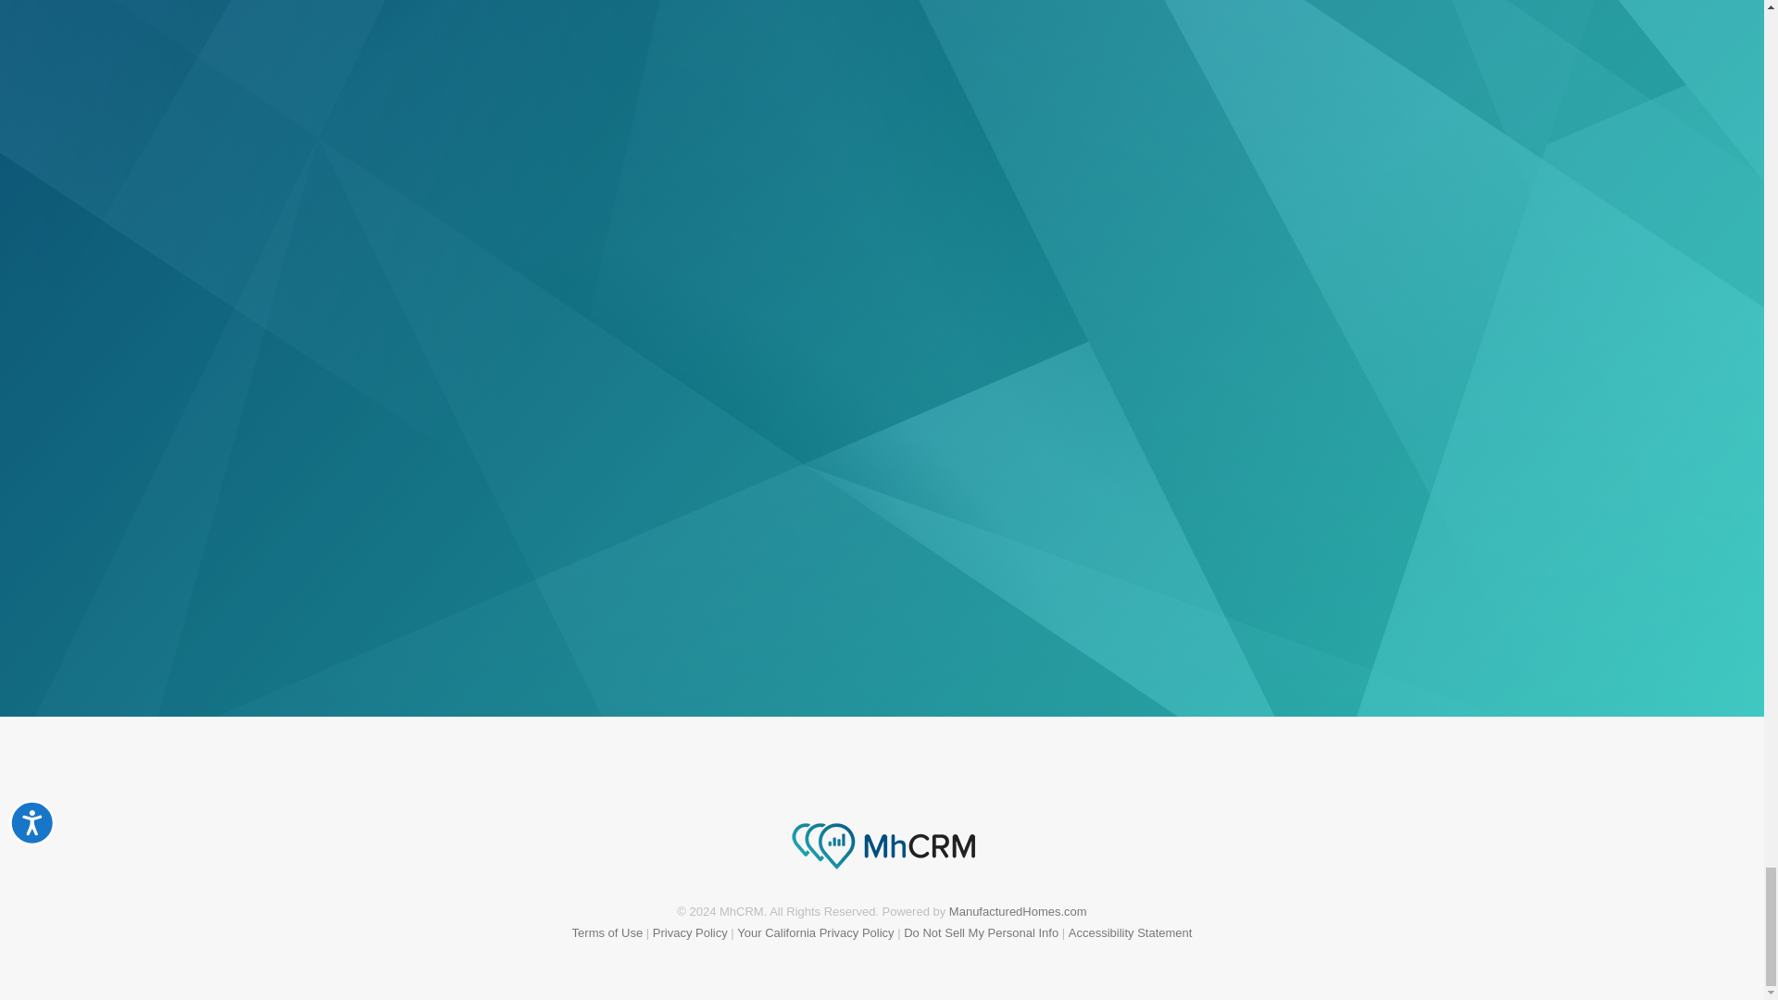 The image size is (1778, 1000). What do you see at coordinates (689, 933) in the screenshot?
I see `Privacy Policy` at bounding box center [689, 933].